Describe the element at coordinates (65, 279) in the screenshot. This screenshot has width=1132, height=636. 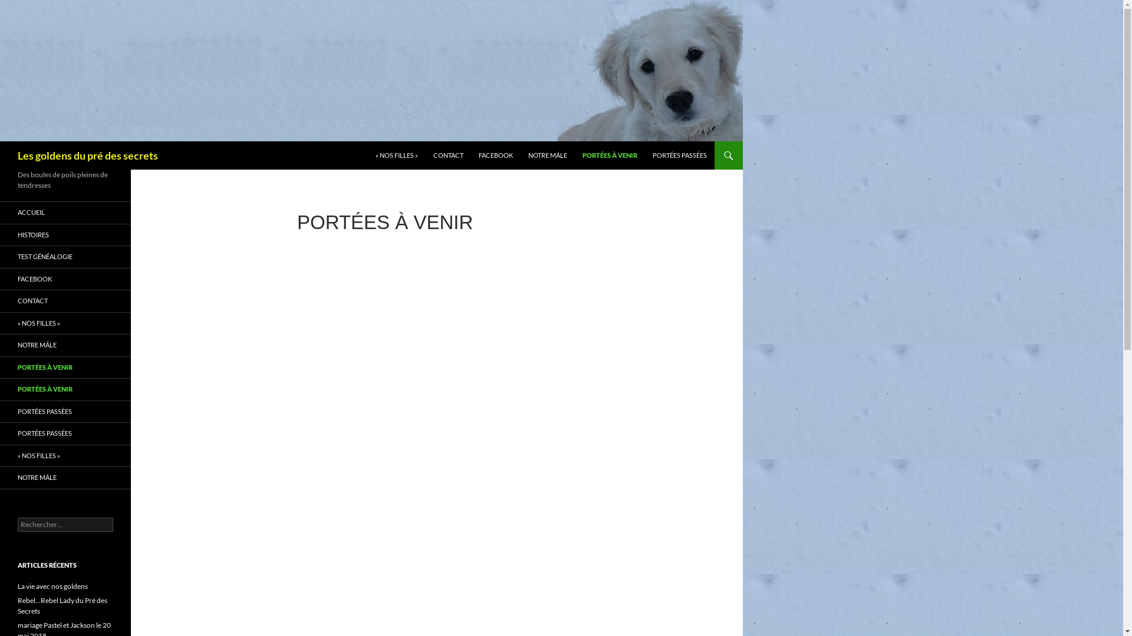
I see `FACEBOOK` at that location.